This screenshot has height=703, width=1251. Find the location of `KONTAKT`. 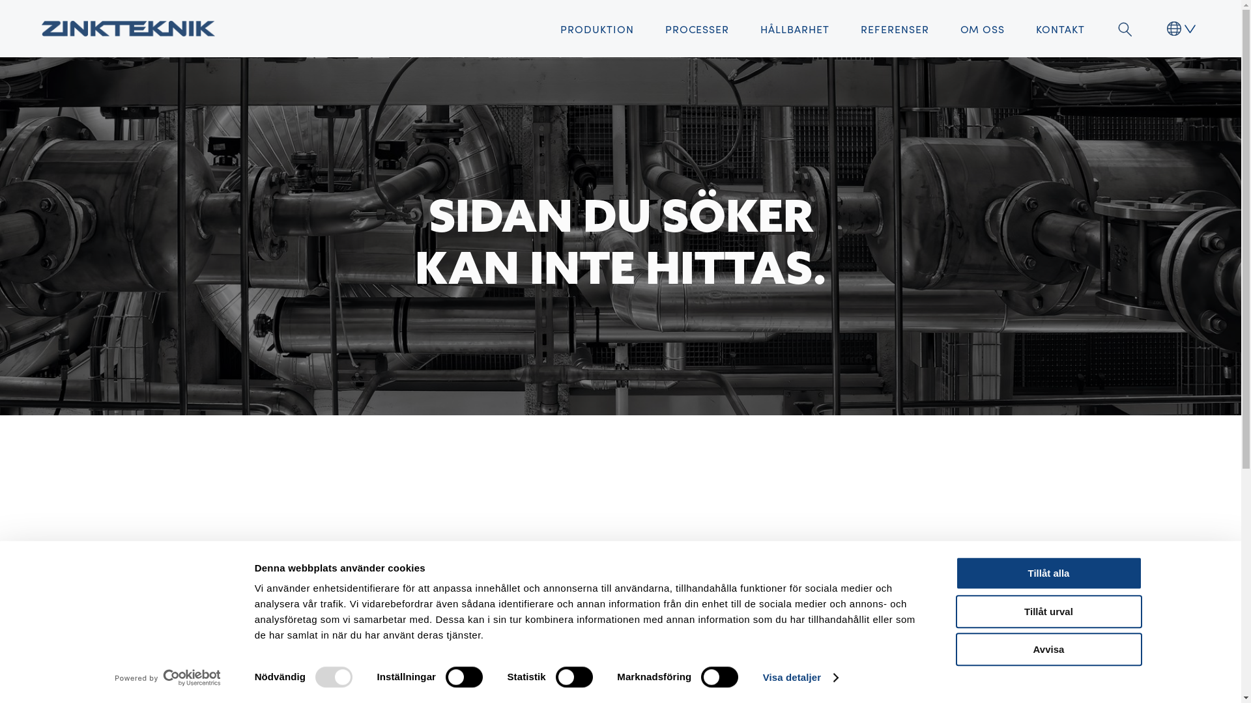

KONTAKT is located at coordinates (1061, 29).